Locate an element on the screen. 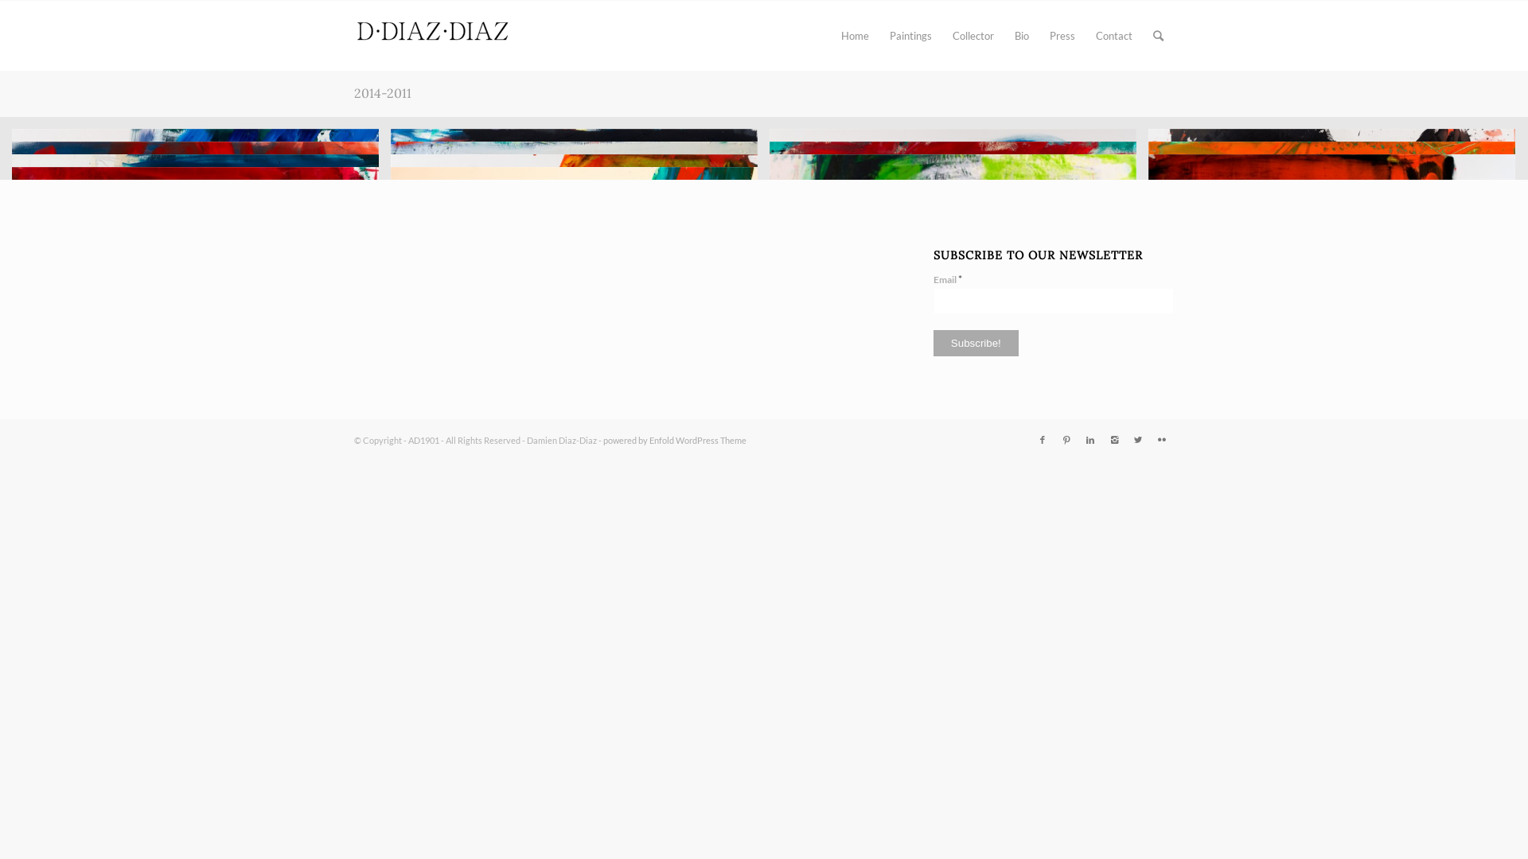  2014-4-160x120cm-Damien-DIAZ-DIAZ is located at coordinates (201, 271).